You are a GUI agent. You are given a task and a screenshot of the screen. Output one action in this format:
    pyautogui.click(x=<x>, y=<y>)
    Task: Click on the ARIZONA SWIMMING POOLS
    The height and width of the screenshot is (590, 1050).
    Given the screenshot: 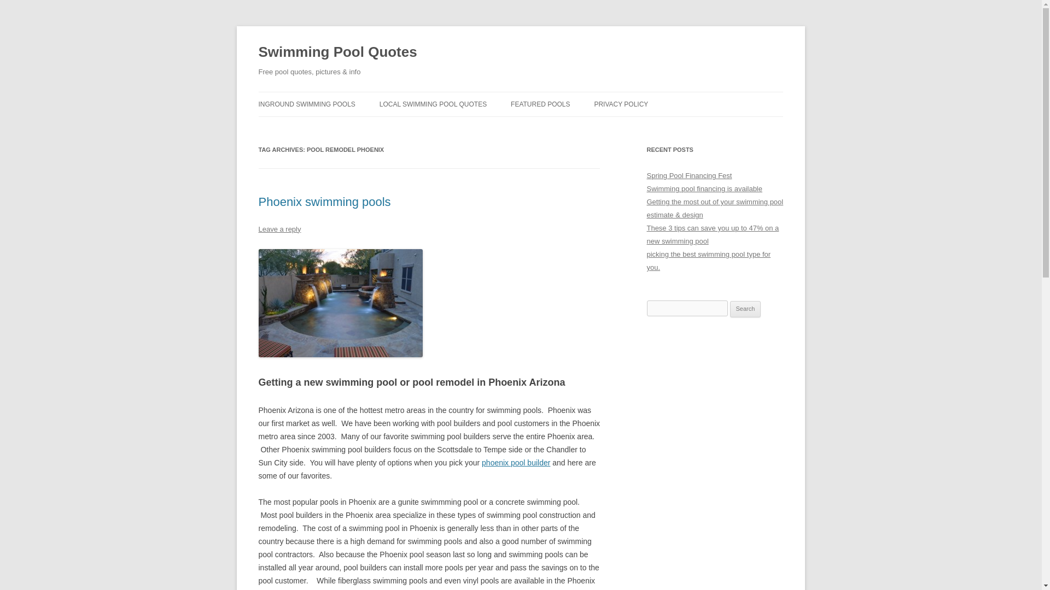 What is the action you would take?
    pyautogui.click(x=434, y=127)
    